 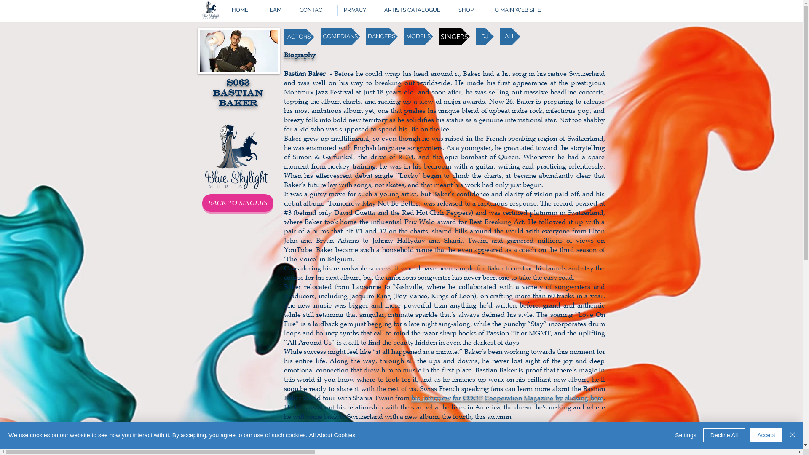 I want to click on DANCERS, so click(x=382, y=37).